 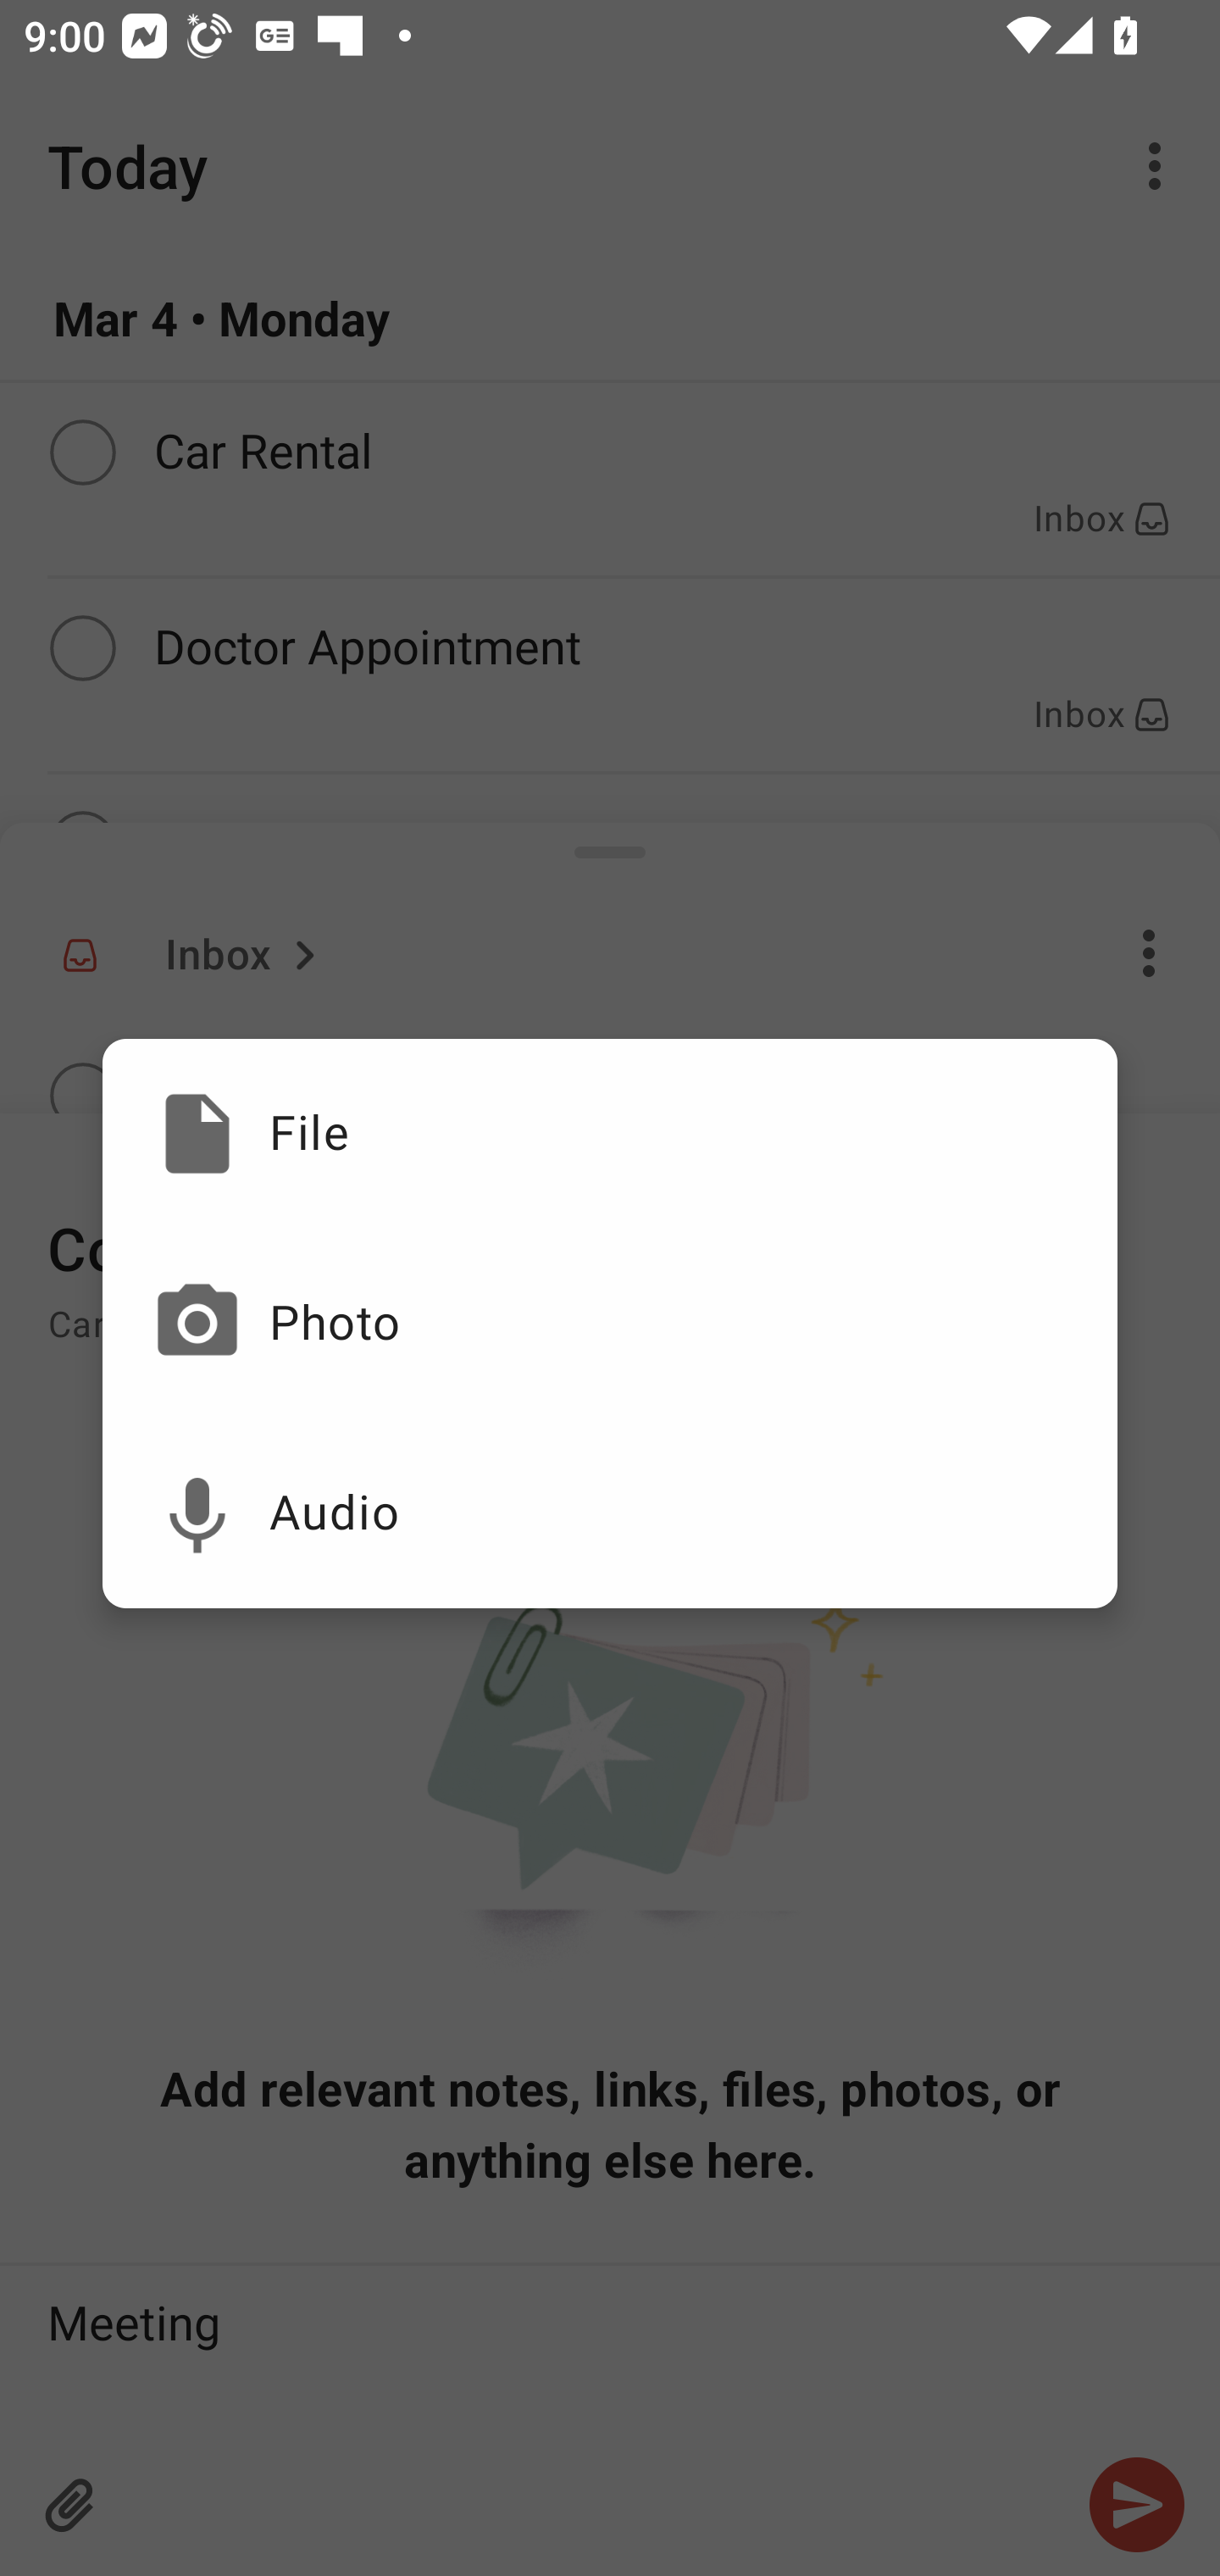 I want to click on Icon File, so click(x=610, y=1134).